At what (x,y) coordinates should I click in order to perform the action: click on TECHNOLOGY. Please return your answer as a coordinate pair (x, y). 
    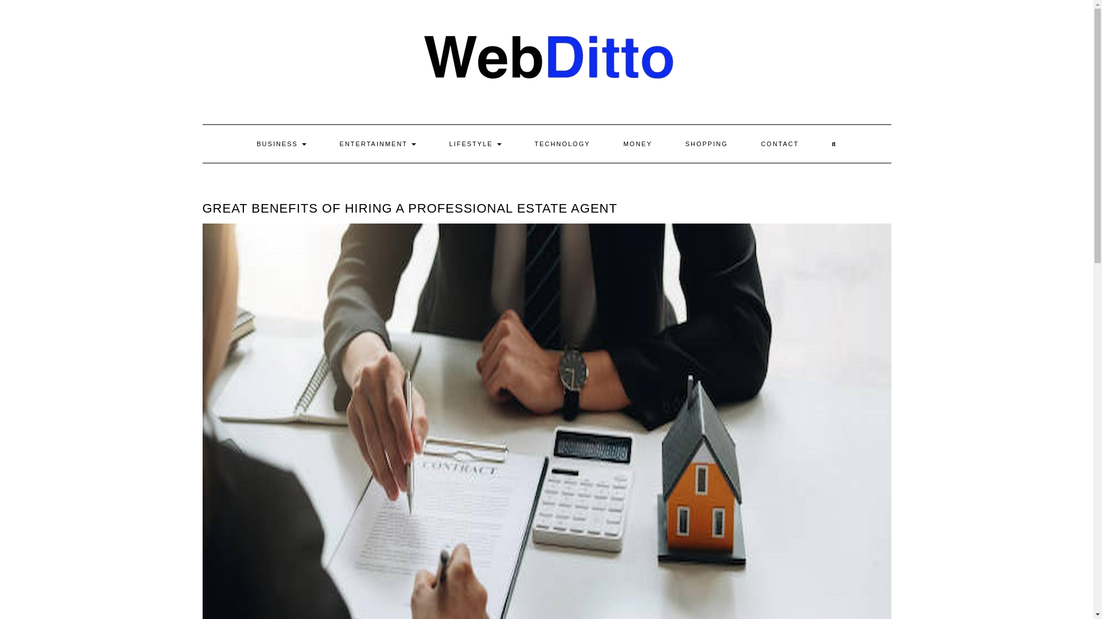
    Looking at the image, I should click on (562, 144).